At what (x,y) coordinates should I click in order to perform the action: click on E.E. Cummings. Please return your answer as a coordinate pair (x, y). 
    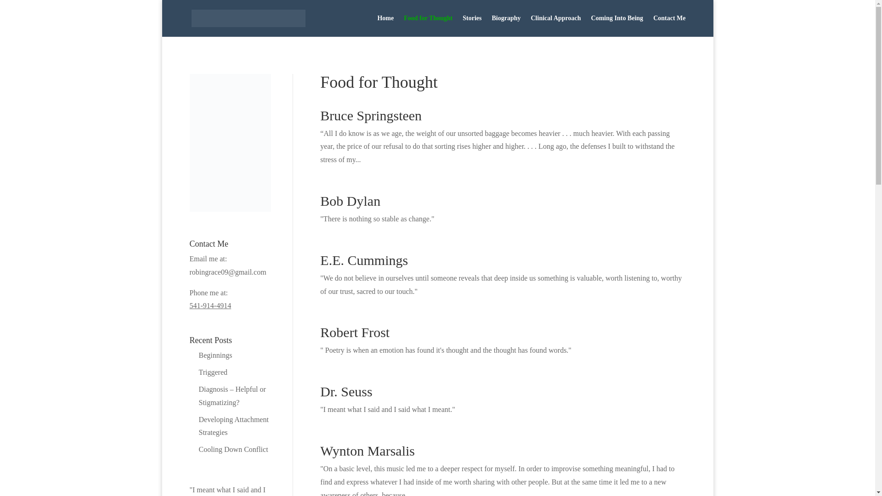
    Looking at the image, I should click on (364, 260).